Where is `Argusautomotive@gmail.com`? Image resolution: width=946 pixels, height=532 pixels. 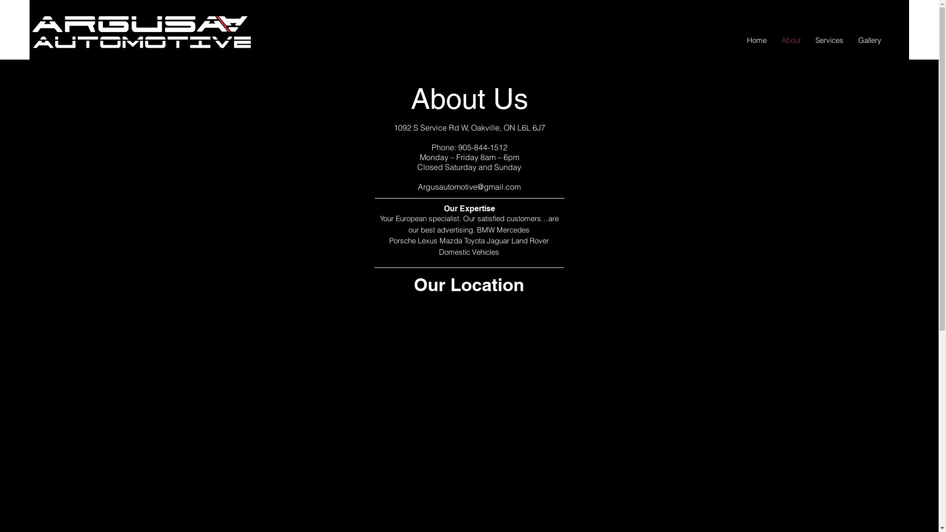
Argusautomotive@gmail.com is located at coordinates (469, 187).